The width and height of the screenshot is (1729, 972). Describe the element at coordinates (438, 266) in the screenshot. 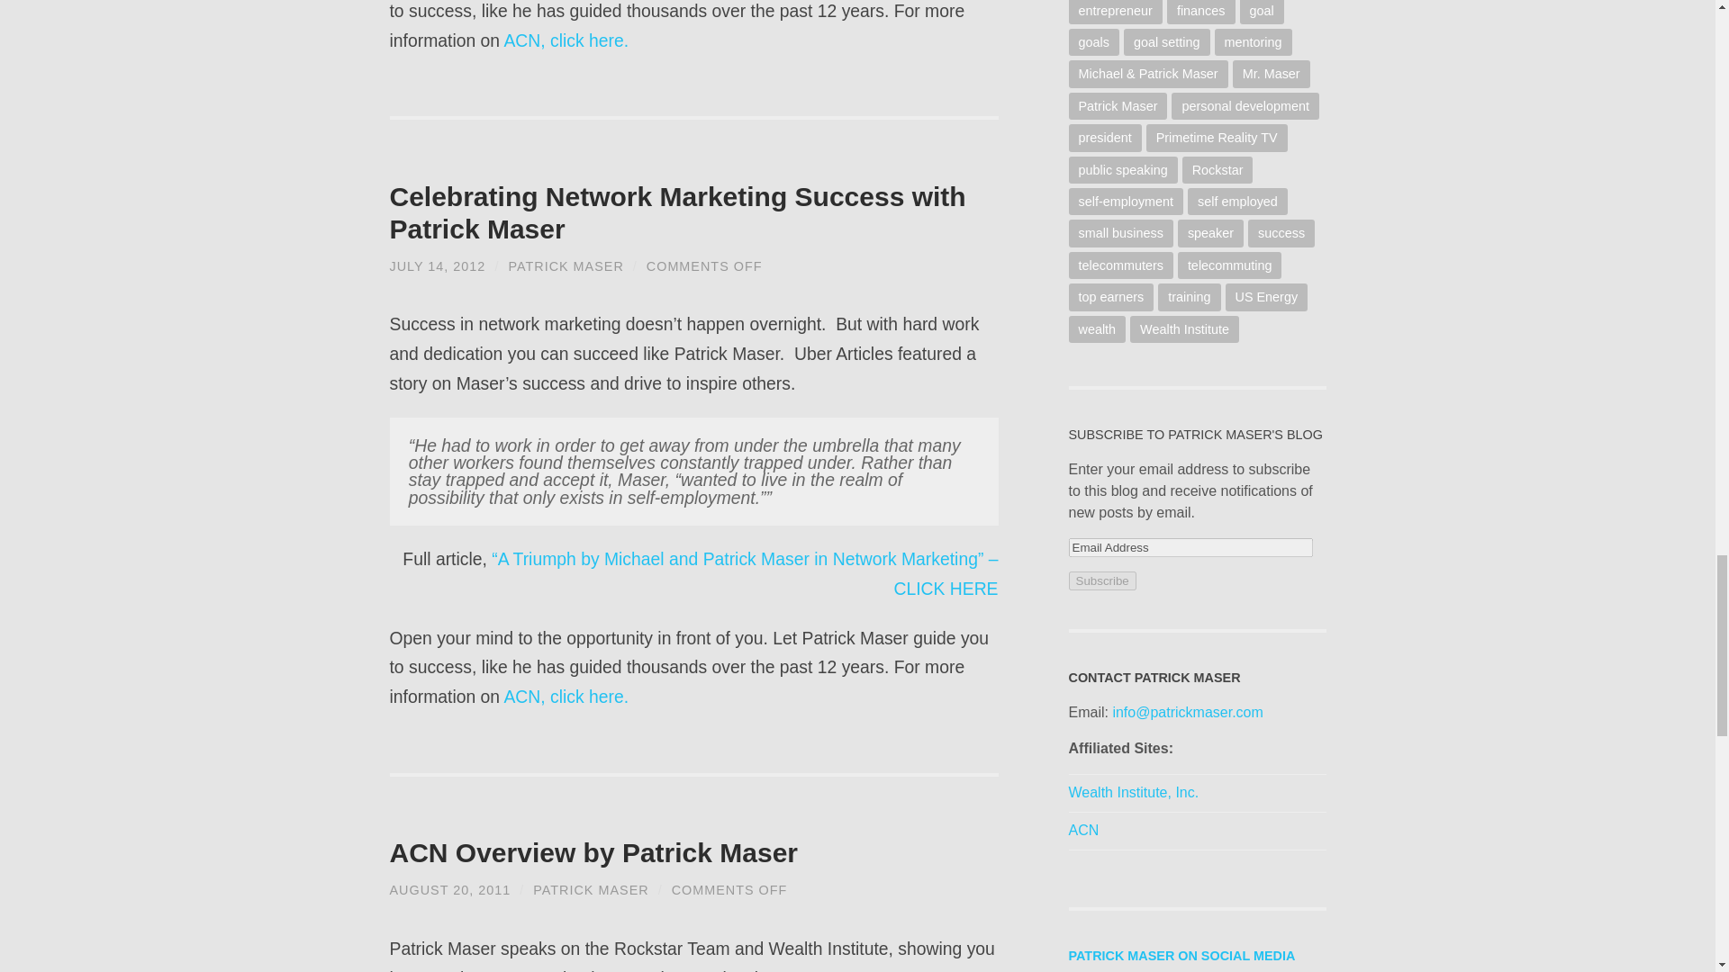

I see `Celebrating Network Marketing Success with Patrick Maser` at that location.